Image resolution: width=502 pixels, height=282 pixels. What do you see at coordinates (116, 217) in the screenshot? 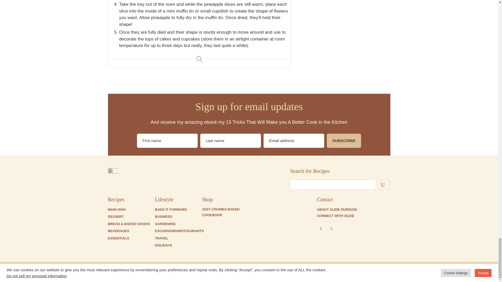
I see `DESSERT` at bounding box center [116, 217].